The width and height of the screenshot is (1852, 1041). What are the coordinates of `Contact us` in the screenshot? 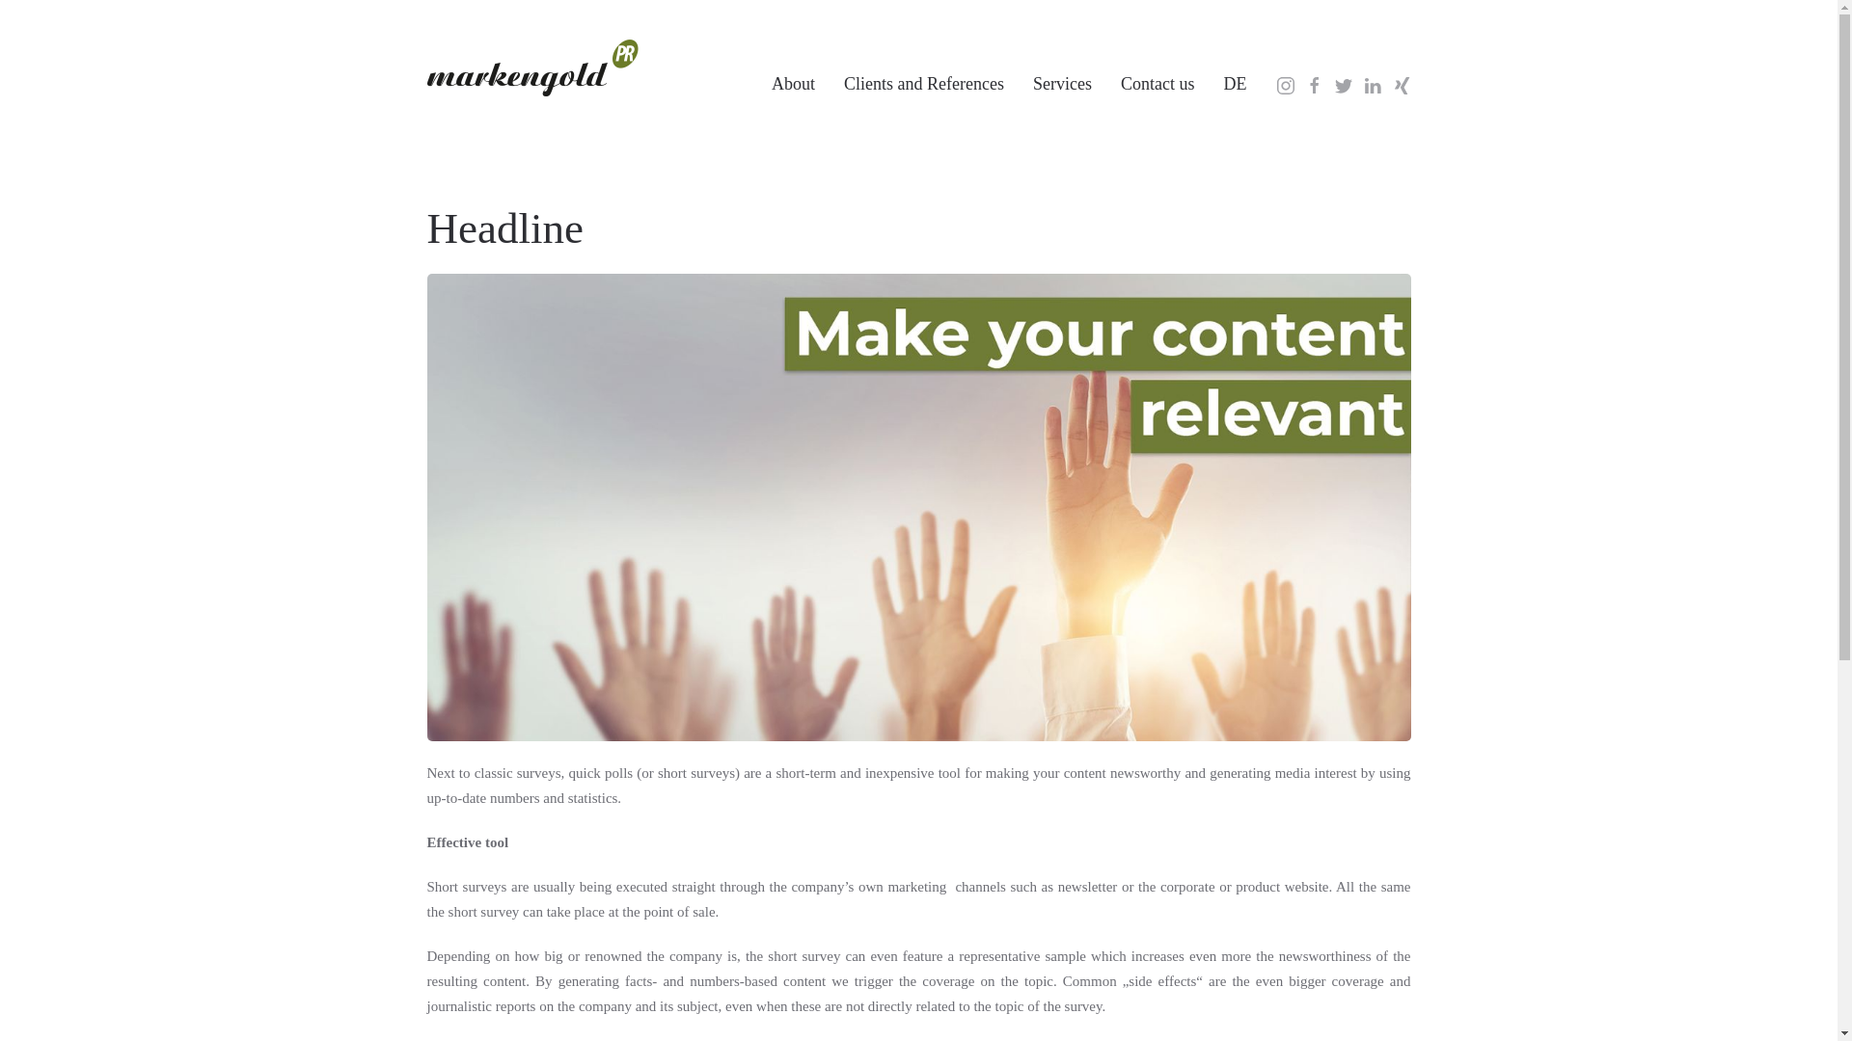 It's located at (1157, 48).